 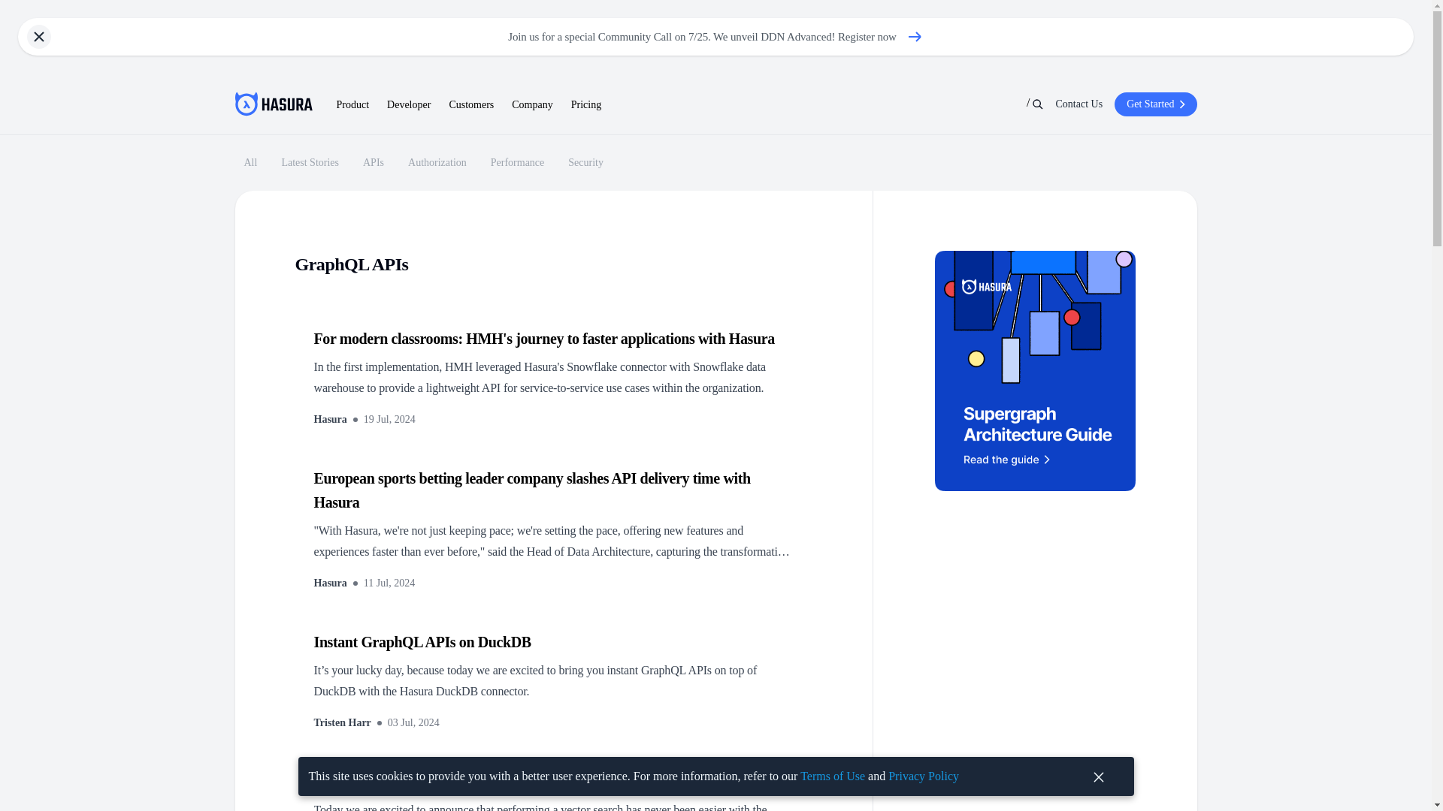 I want to click on 03 Jul, 2024, so click(x=373, y=163).